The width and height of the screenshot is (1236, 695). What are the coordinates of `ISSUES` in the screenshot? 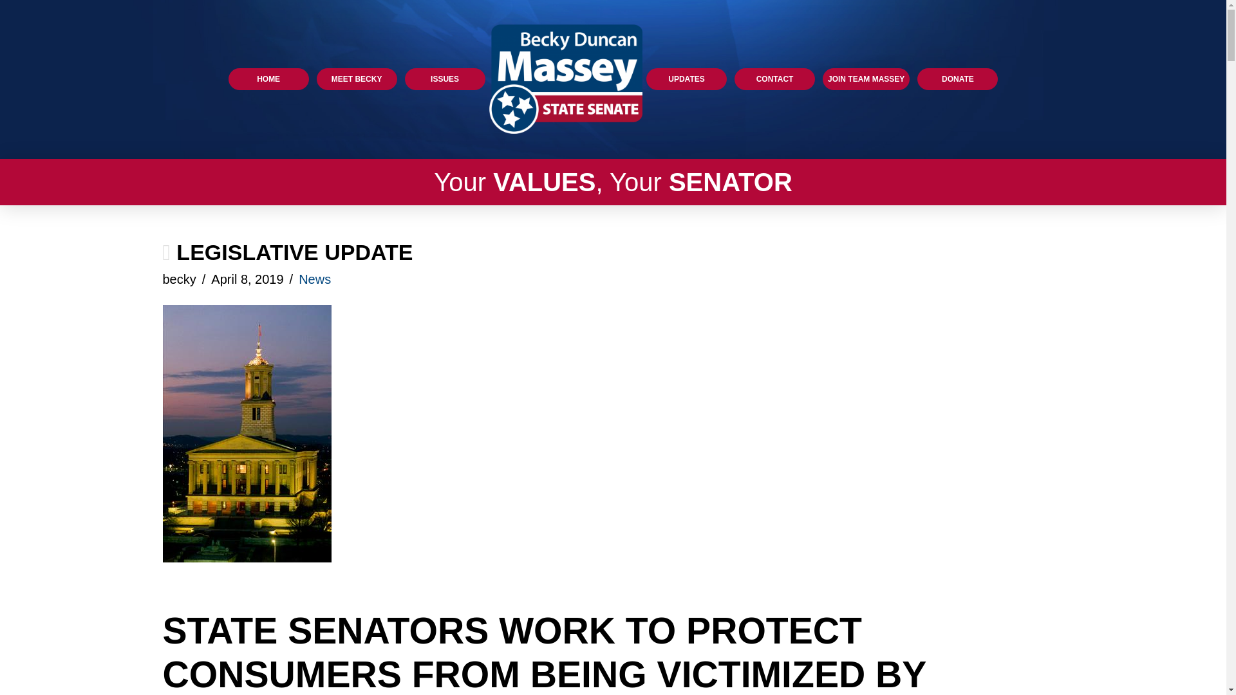 It's located at (445, 79).